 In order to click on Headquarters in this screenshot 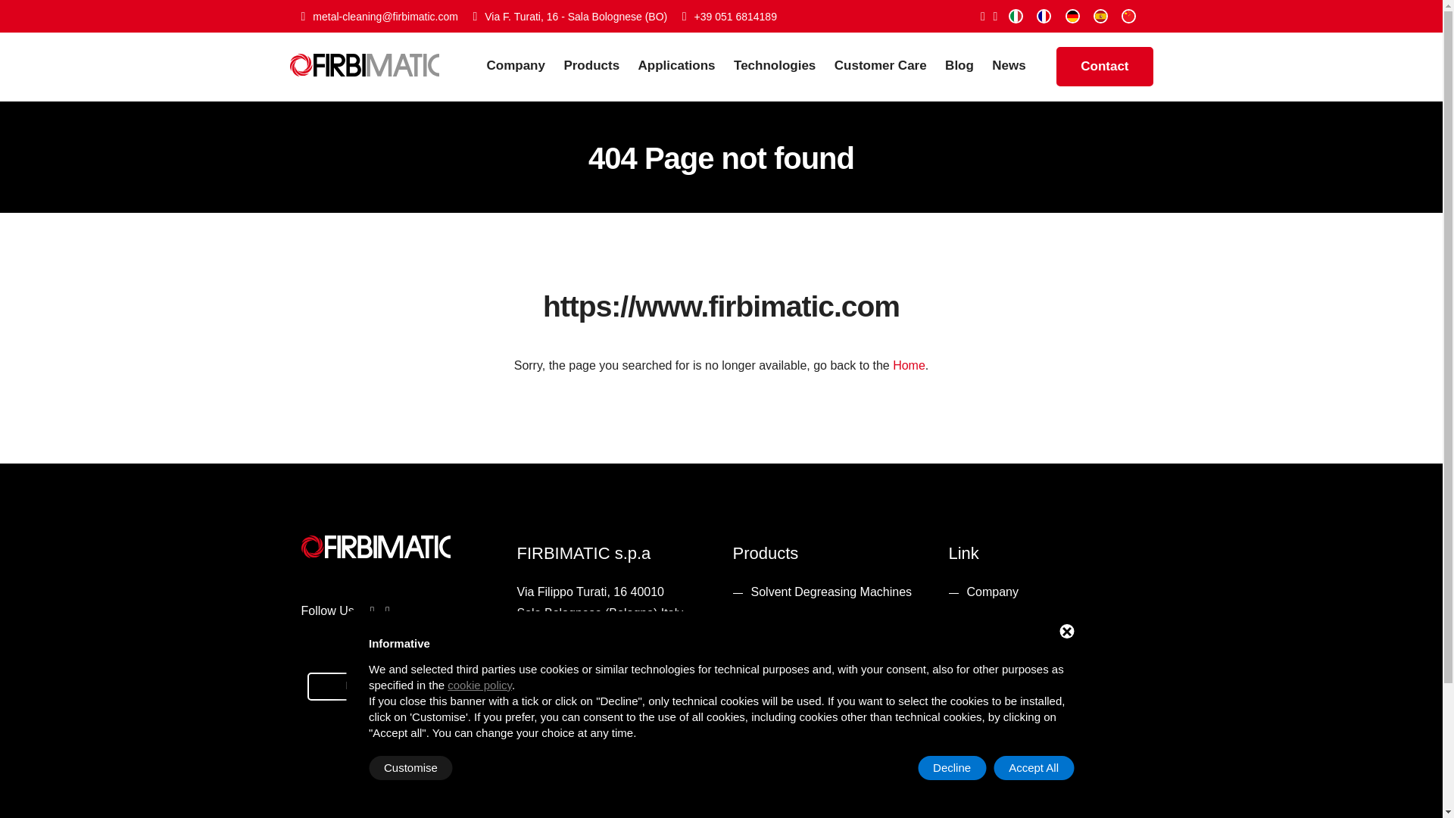, I will do `click(569, 17)`.